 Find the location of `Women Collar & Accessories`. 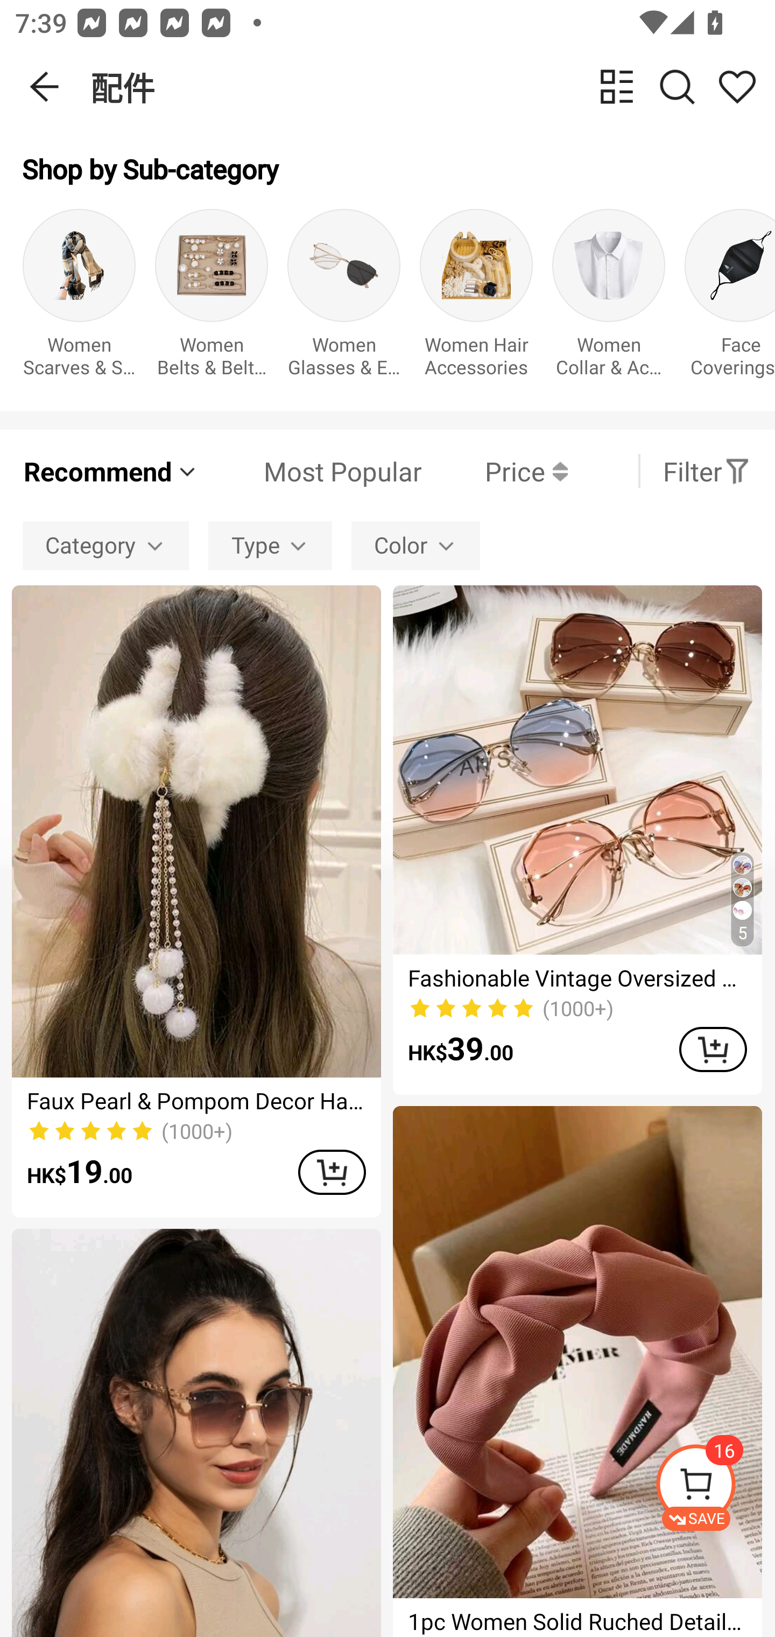

Women Collar & Accessories is located at coordinates (608, 298).